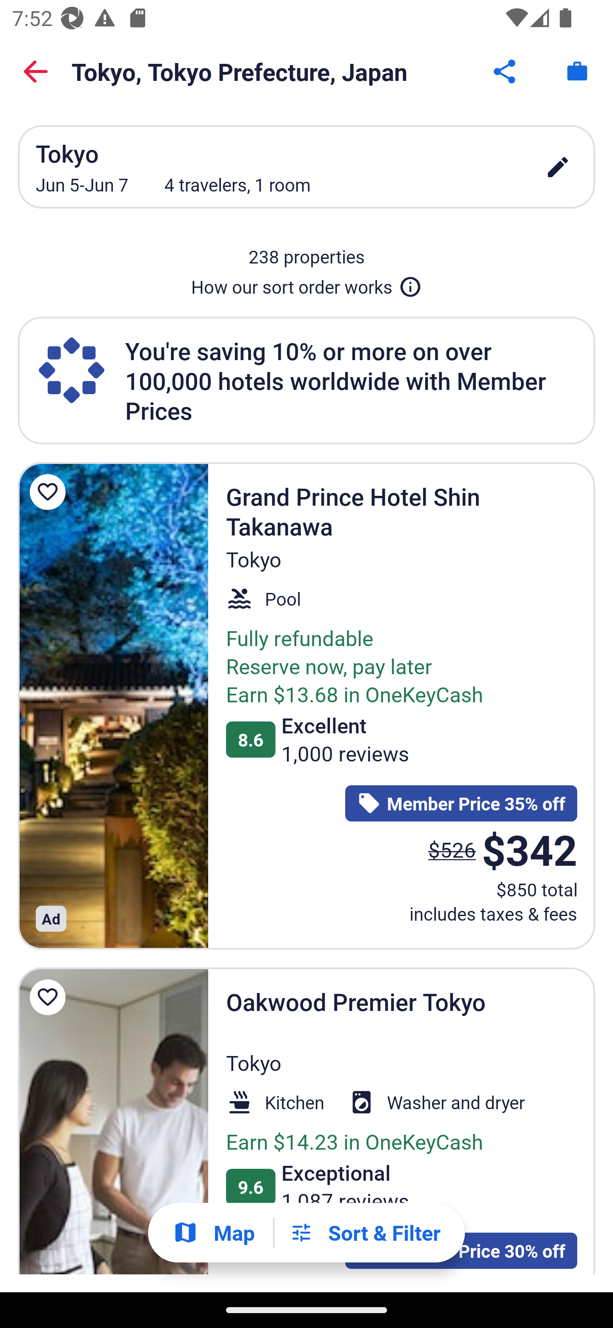 Image resolution: width=613 pixels, height=1328 pixels. Describe the element at coordinates (365, 1233) in the screenshot. I see `Filters Sort & Filter Filters Button` at that location.